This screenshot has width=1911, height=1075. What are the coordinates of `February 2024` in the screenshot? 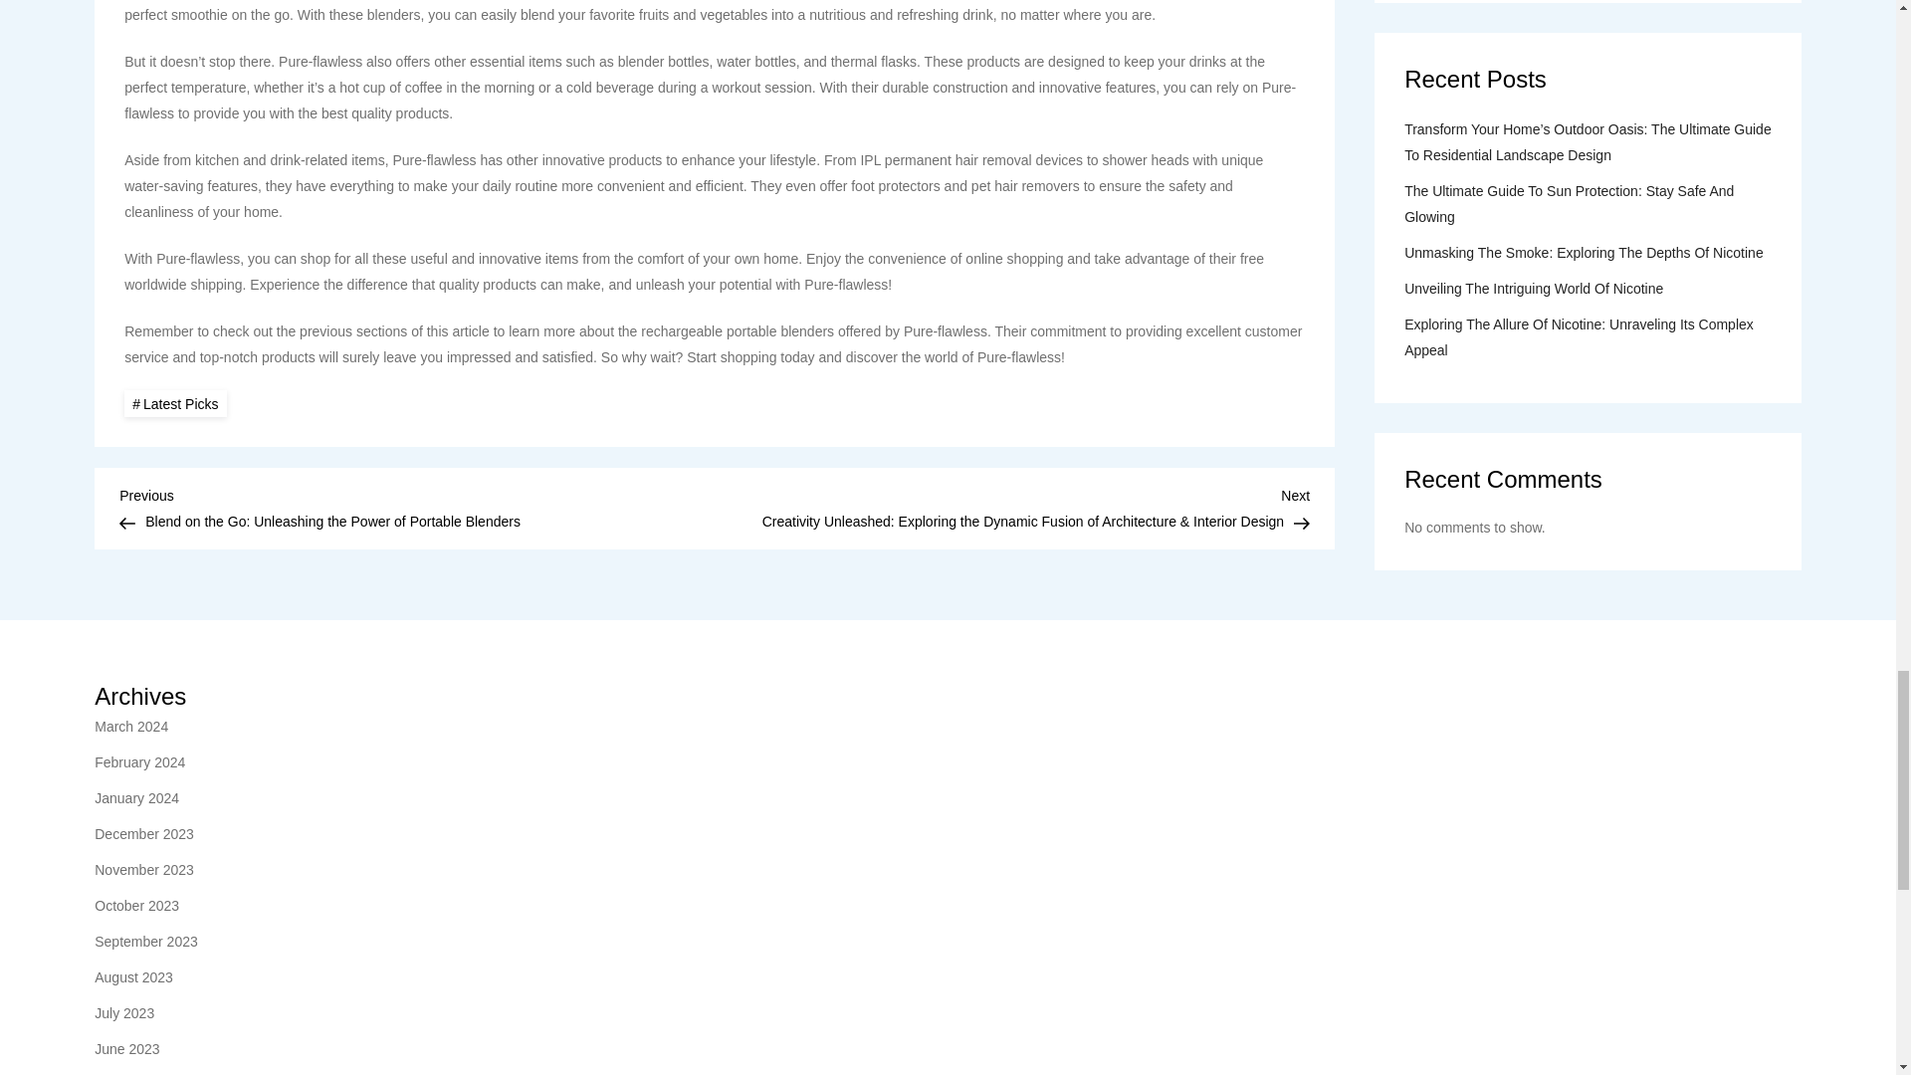 It's located at (139, 761).